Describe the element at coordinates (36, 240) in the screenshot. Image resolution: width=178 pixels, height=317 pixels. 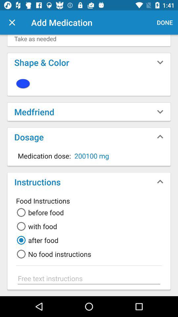
I see `select the third option in food instructions` at that location.